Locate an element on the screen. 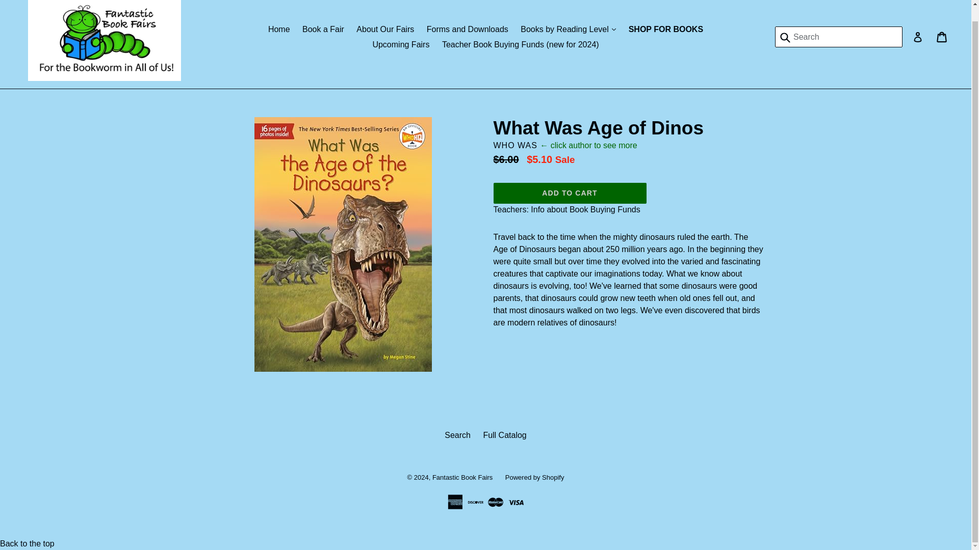  Back to the top is located at coordinates (28, 543).